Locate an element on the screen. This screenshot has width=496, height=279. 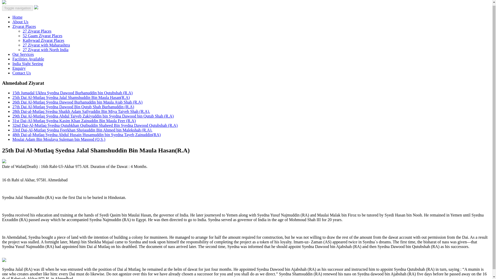
Contact Us is located at coordinates (22, 73).